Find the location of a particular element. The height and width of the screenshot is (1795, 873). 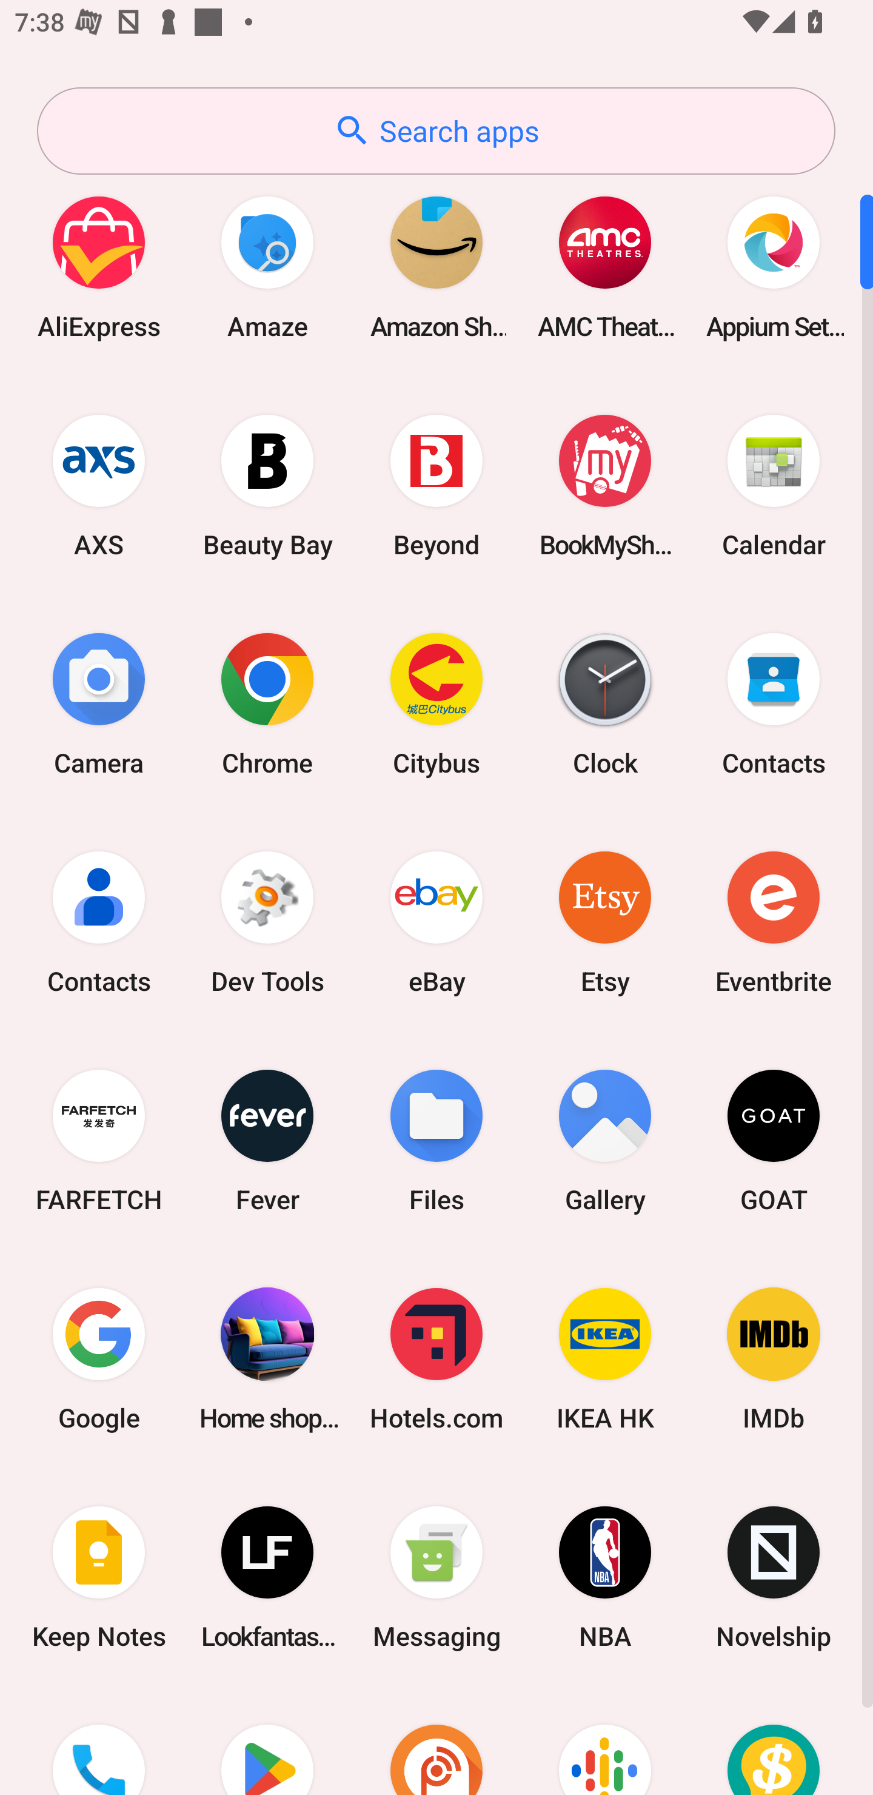

Etsy is located at coordinates (605, 922).